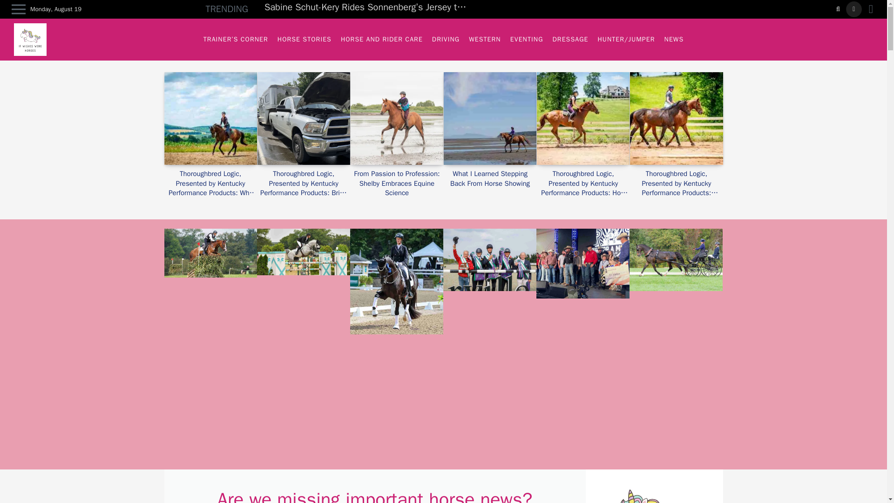 This screenshot has height=503, width=894. What do you see at coordinates (527, 39) in the screenshot?
I see `EVENTING` at bounding box center [527, 39].